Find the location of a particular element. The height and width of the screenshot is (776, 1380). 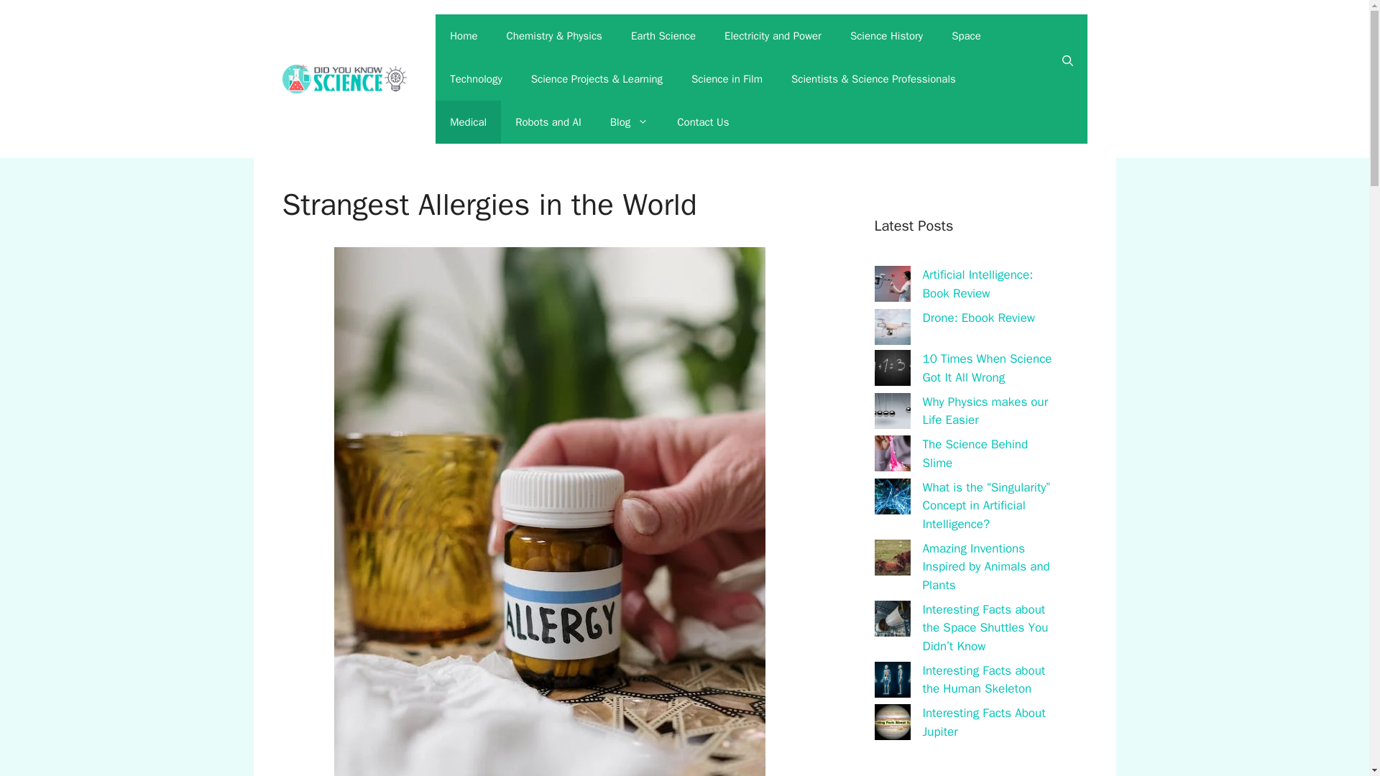

Why Physics makes our Life Easier is located at coordinates (986, 410).